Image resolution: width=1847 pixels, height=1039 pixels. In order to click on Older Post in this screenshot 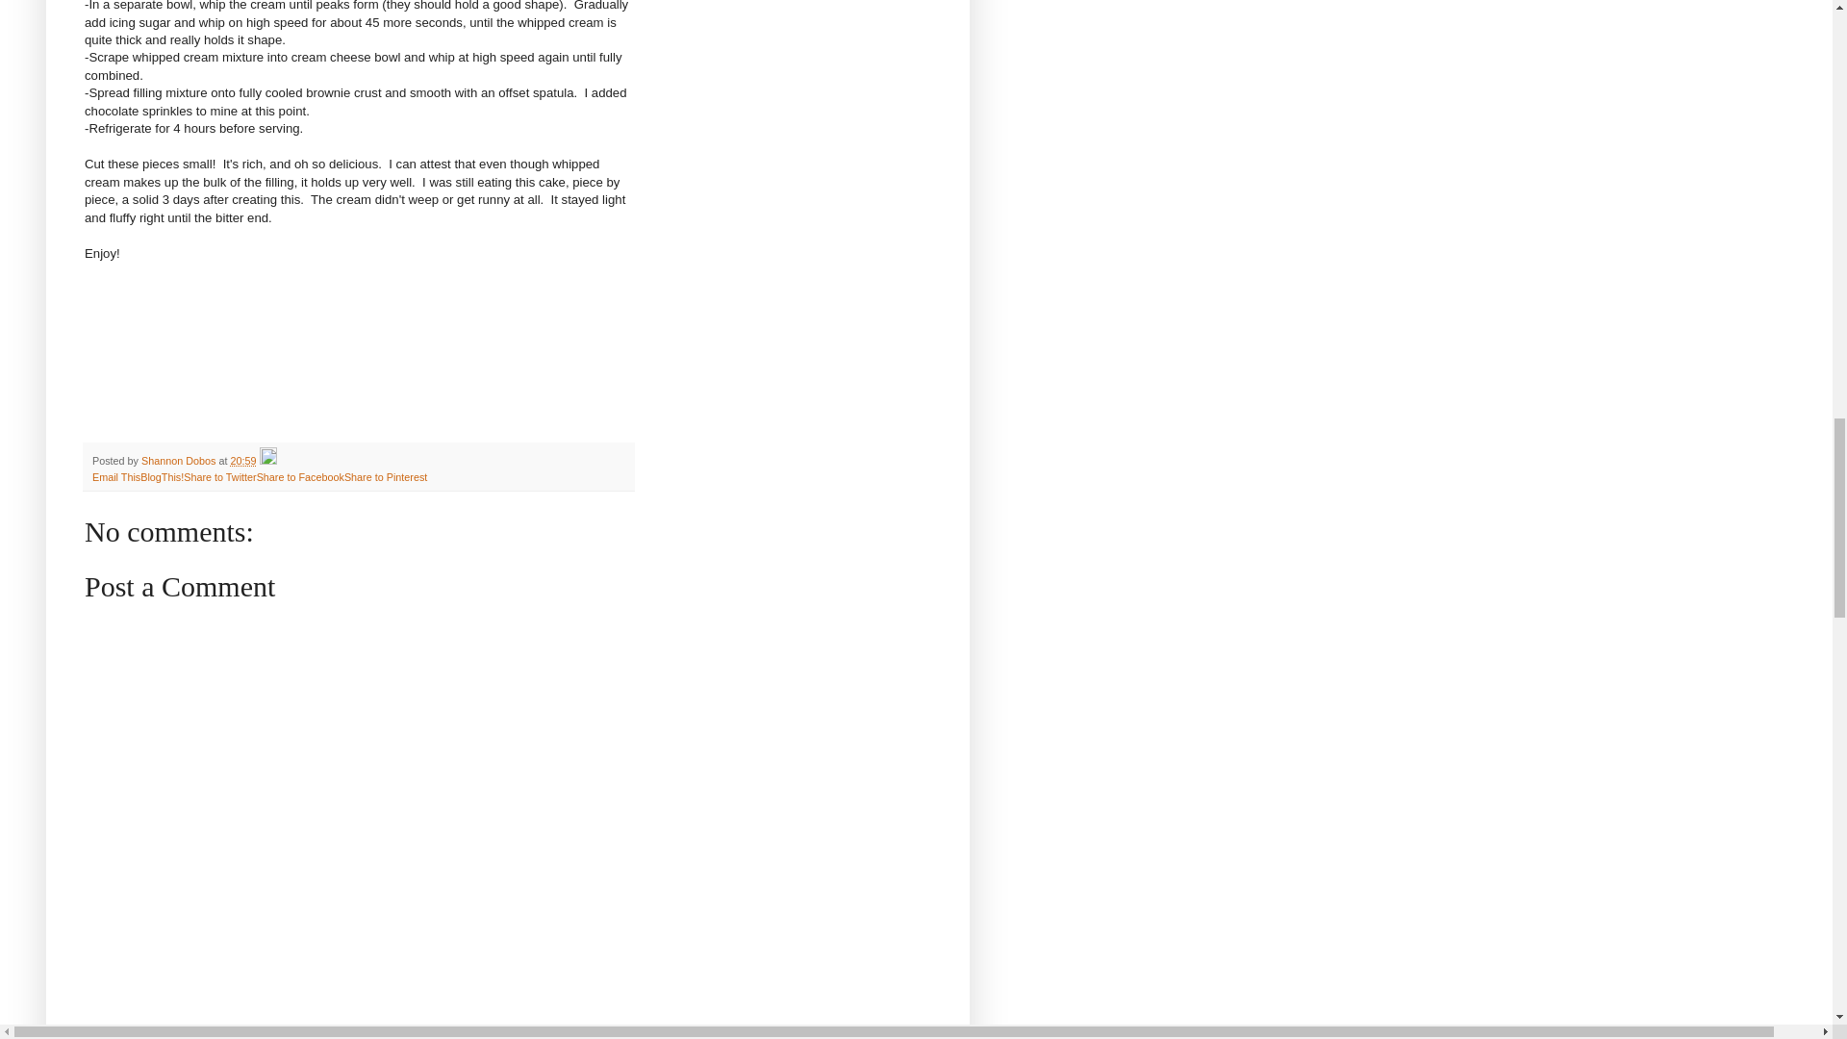, I will do `click(189, 1029)`.